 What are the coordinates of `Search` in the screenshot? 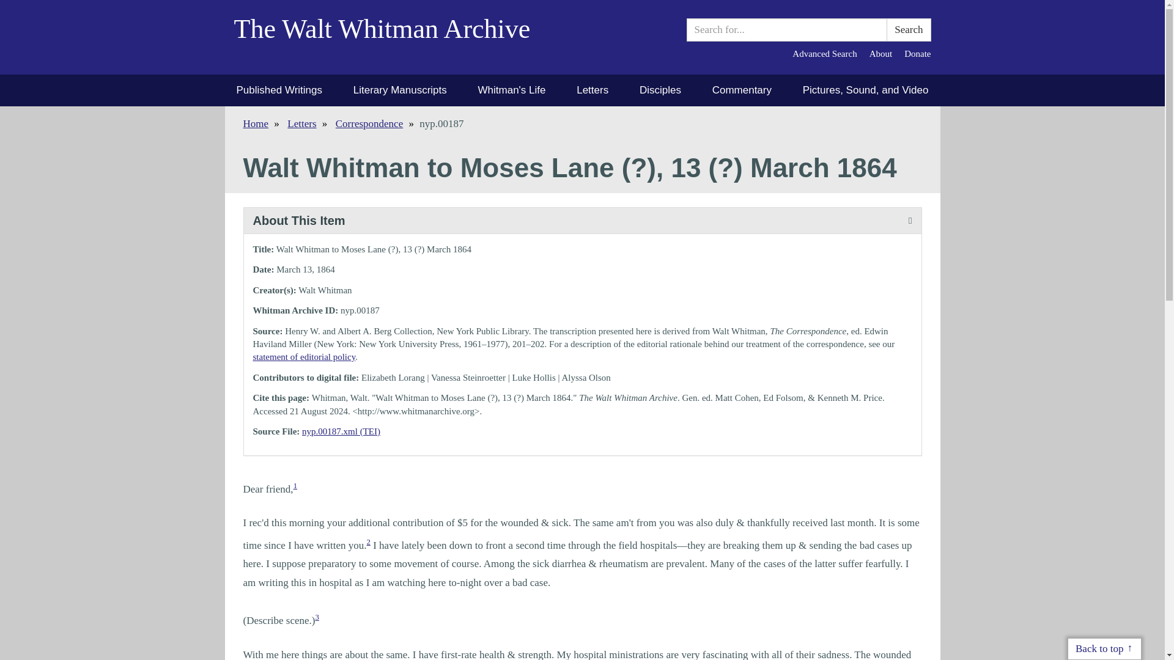 It's located at (909, 30).